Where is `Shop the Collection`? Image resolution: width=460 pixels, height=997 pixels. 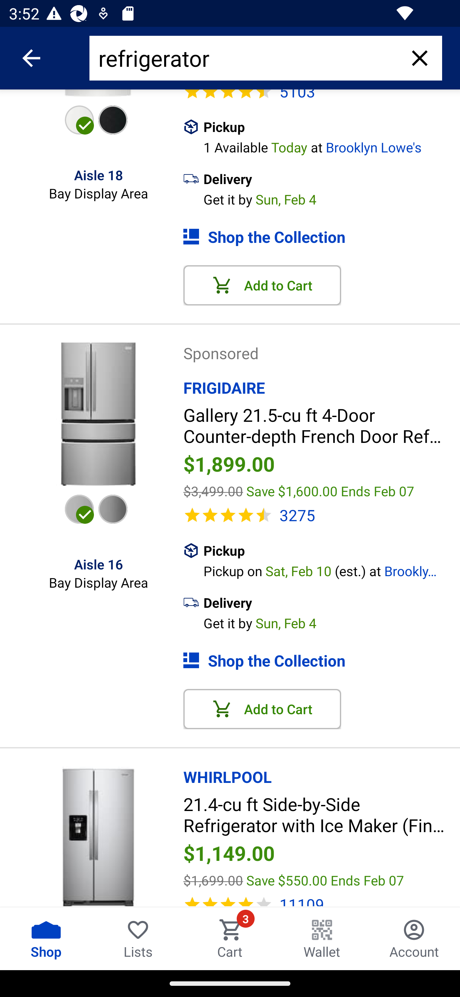 Shop the Collection is located at coordinates (322, 236).